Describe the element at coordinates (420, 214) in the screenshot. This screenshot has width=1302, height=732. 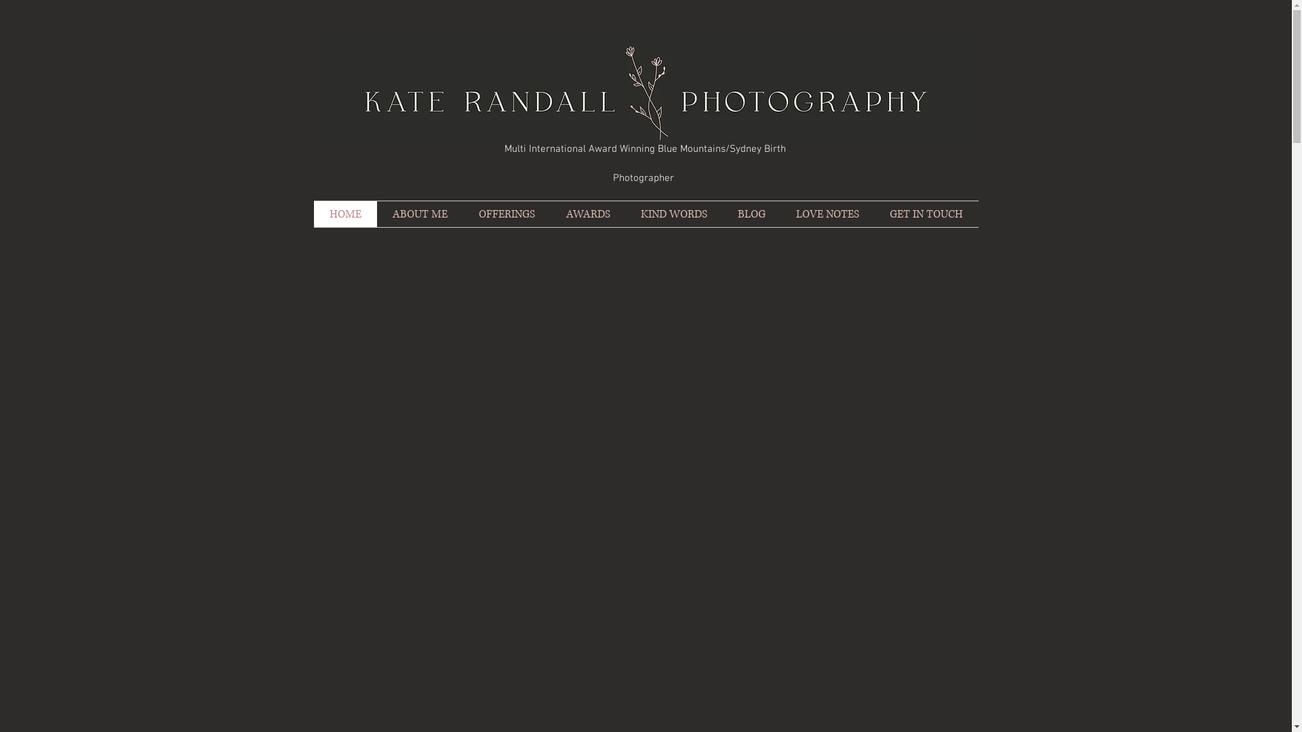
I see `ABOUT ME` at that location.